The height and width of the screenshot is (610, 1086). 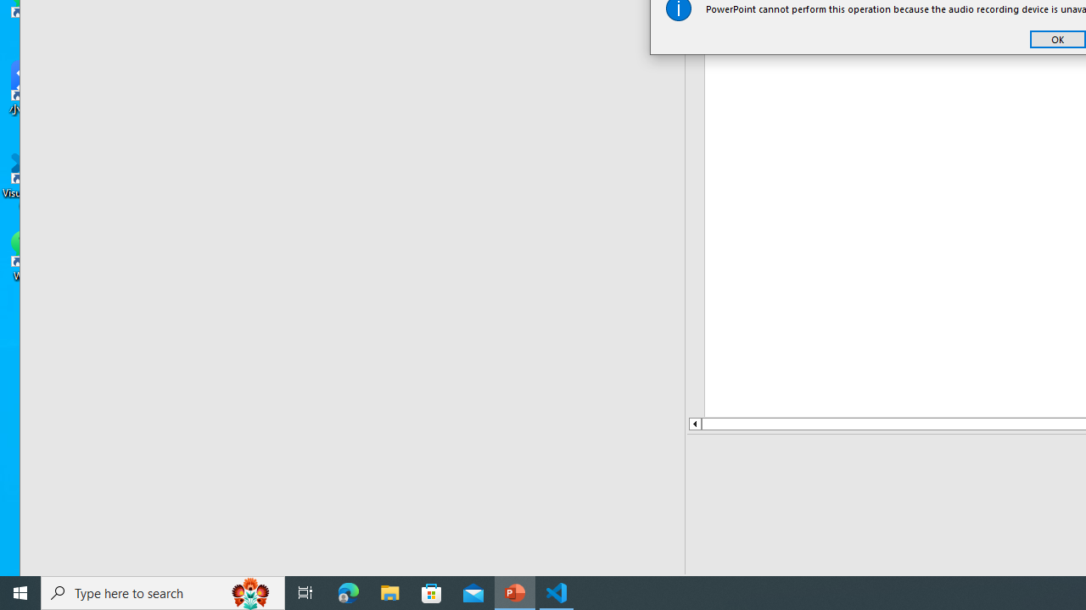 I want to click on File Explorer, so click(x=390, y=593).